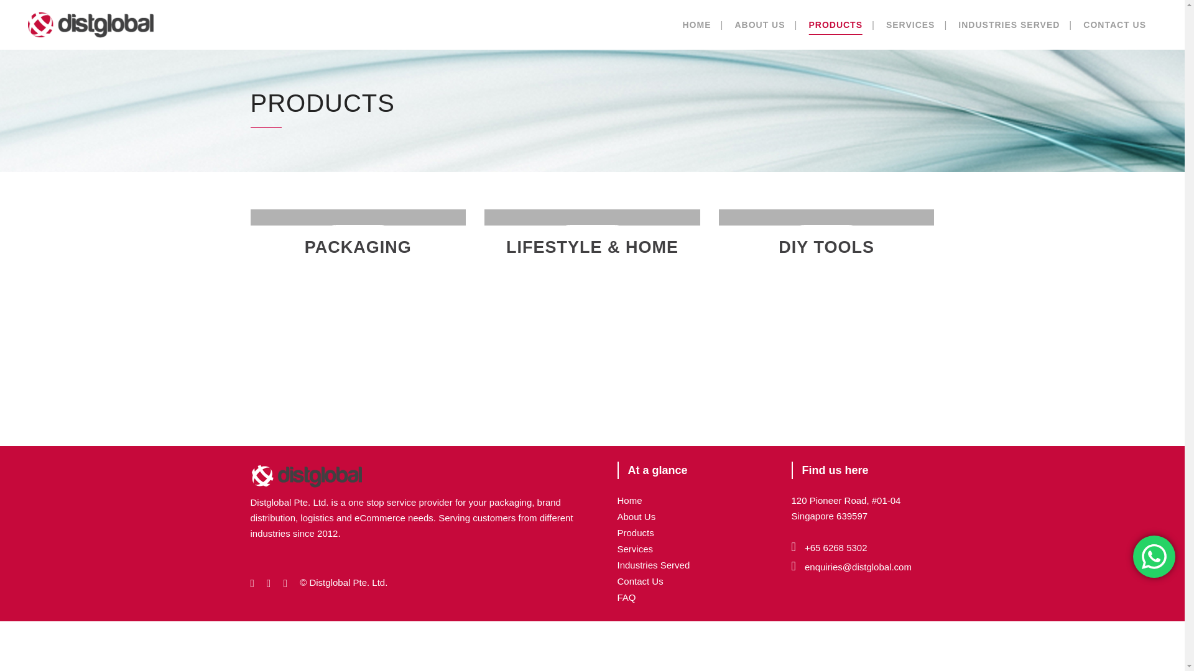 The image size is (1194, 671). I want to click on Services, so click(635, 549).